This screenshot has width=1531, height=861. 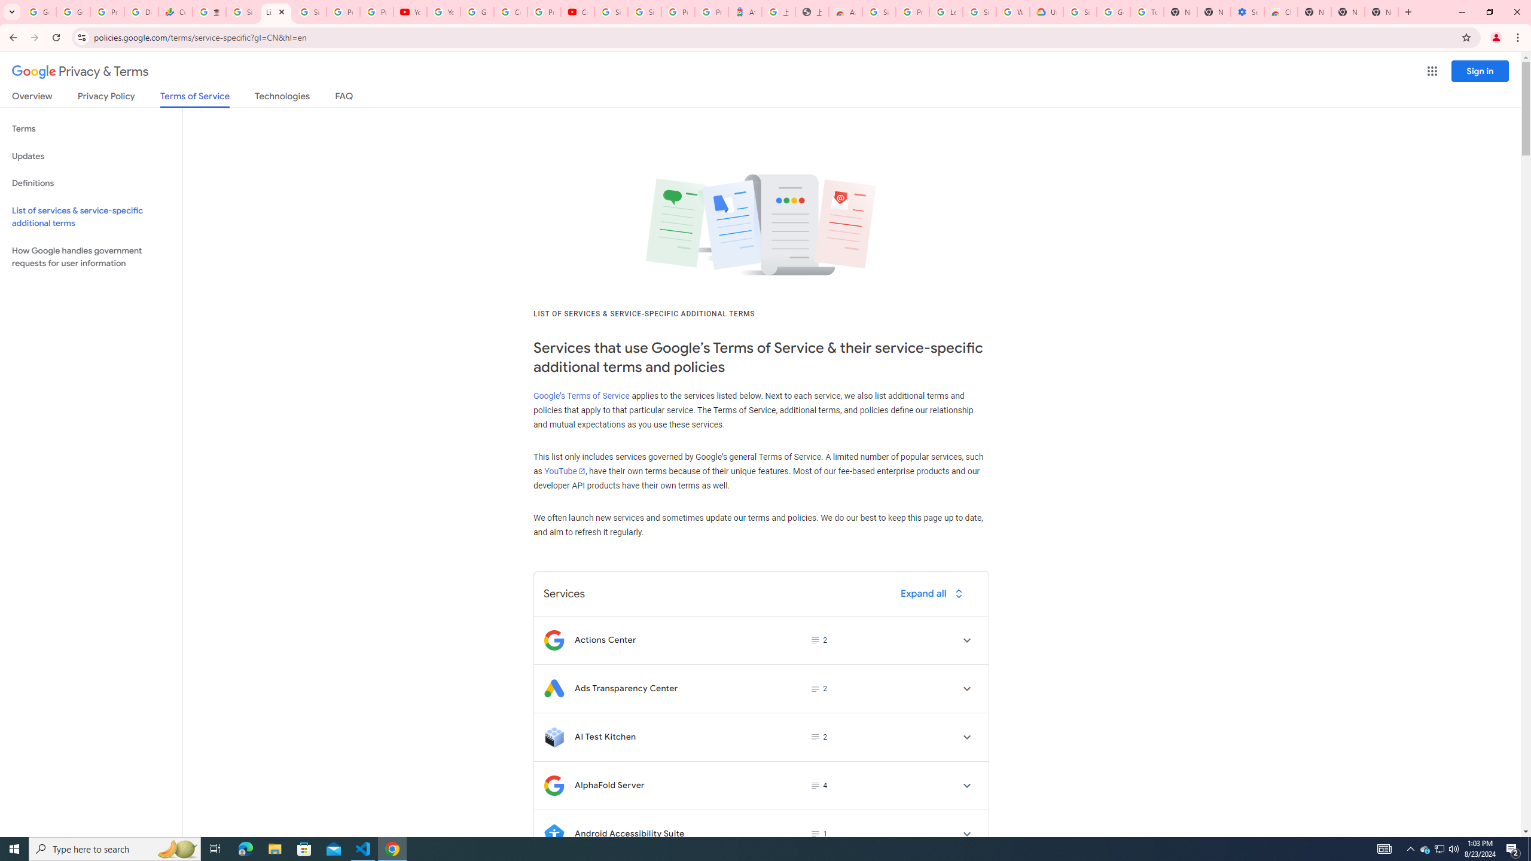 I want to click on Privacy Checkup, so click(x=377, y=12).